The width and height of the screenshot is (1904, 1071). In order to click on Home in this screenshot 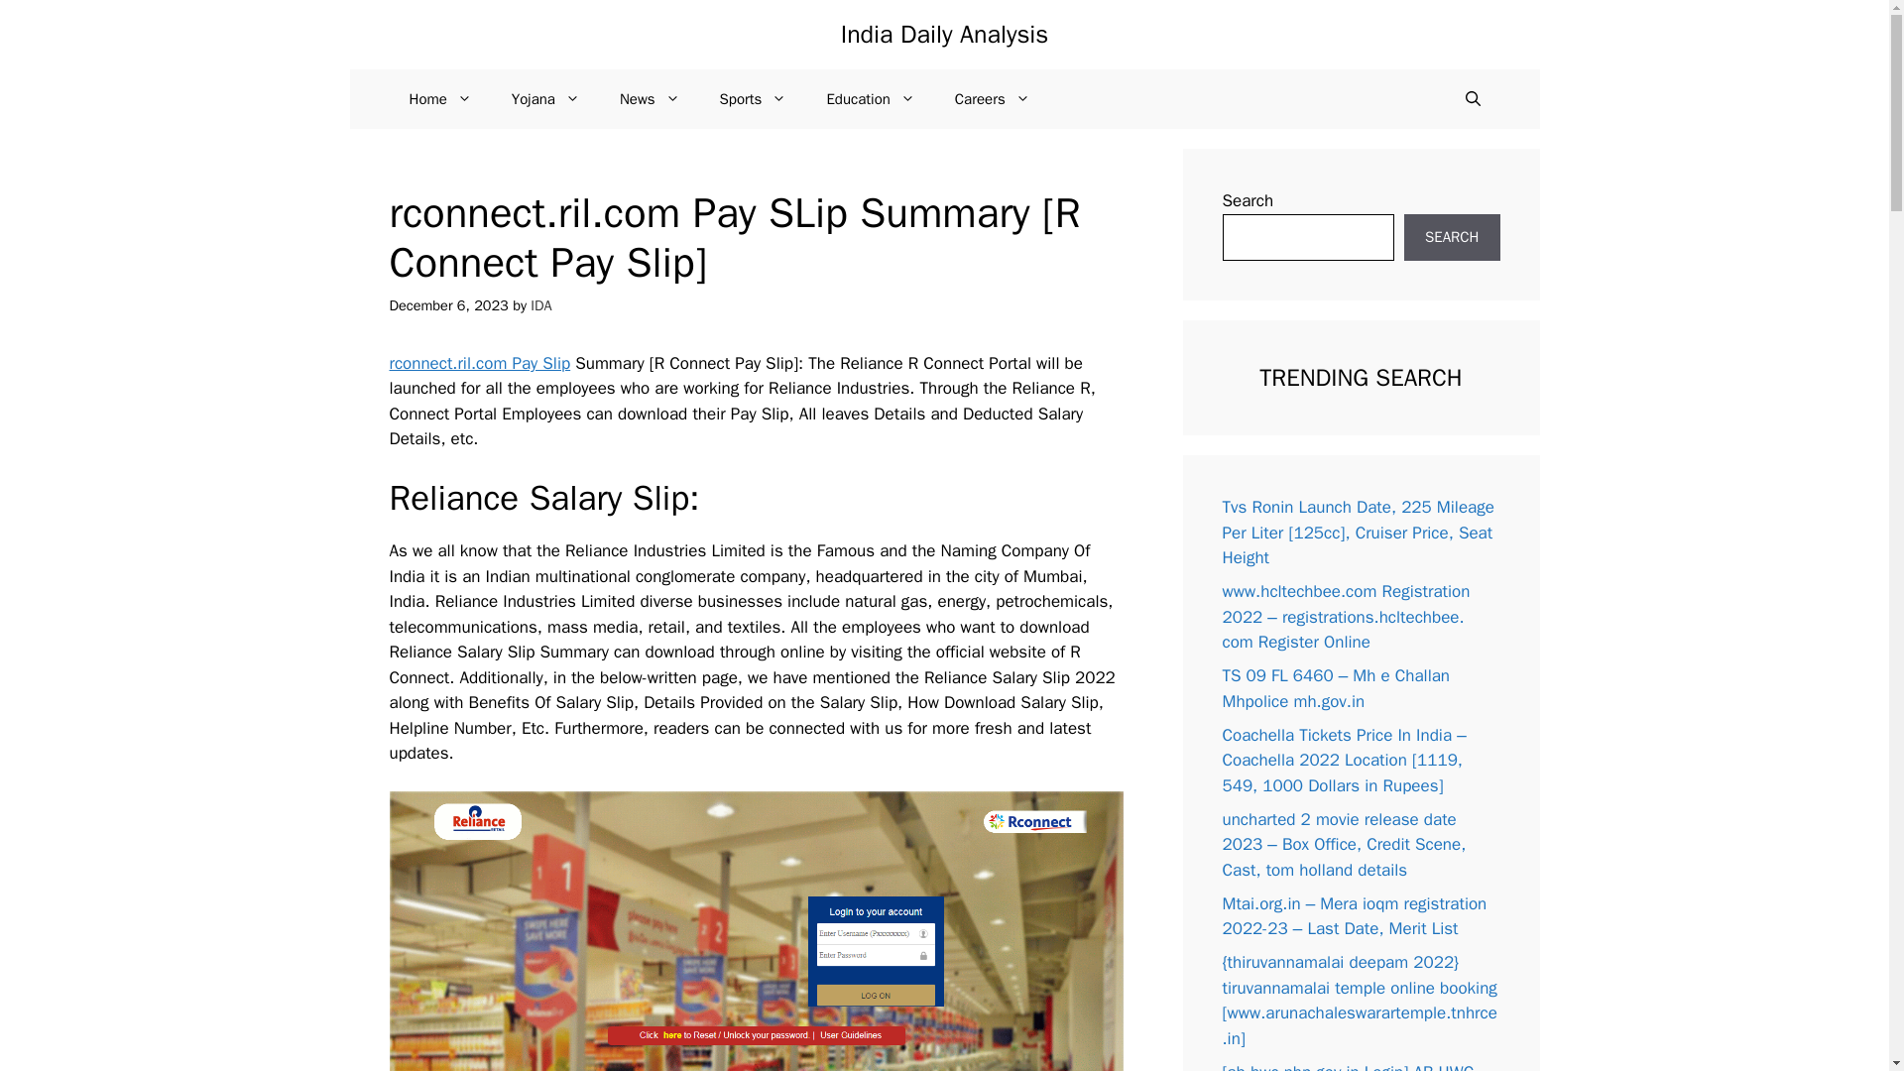, I will do `click(439, 99)`.